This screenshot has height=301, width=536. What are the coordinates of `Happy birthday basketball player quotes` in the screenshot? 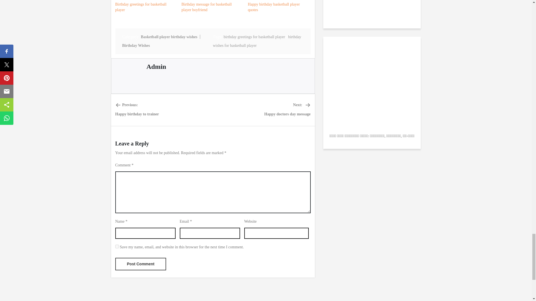 It's located at (278, 7).